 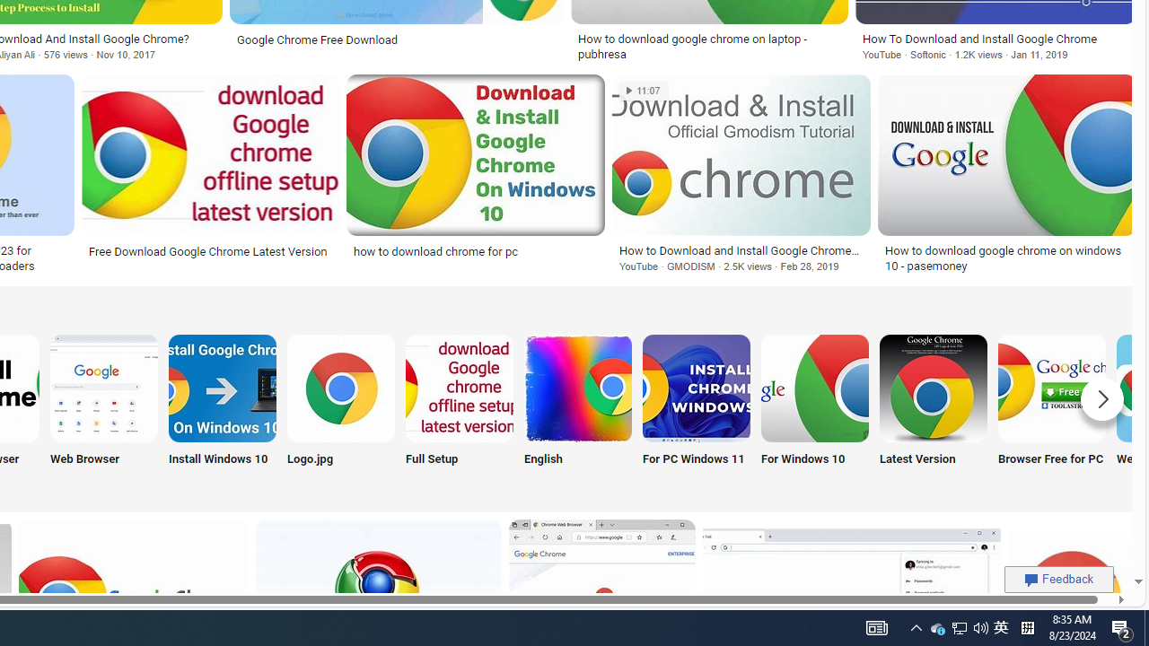 I want to click on How to download google chrome on windows 10 - pasemoney, so click(x=1007, y=258).